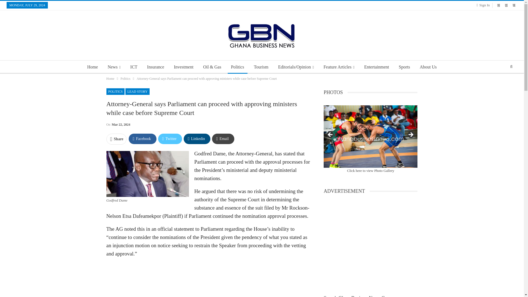  What do you see at coordinates (137, 91) in the screenshot?
I see `LEAD STORY` at bounding box center [137, 91].